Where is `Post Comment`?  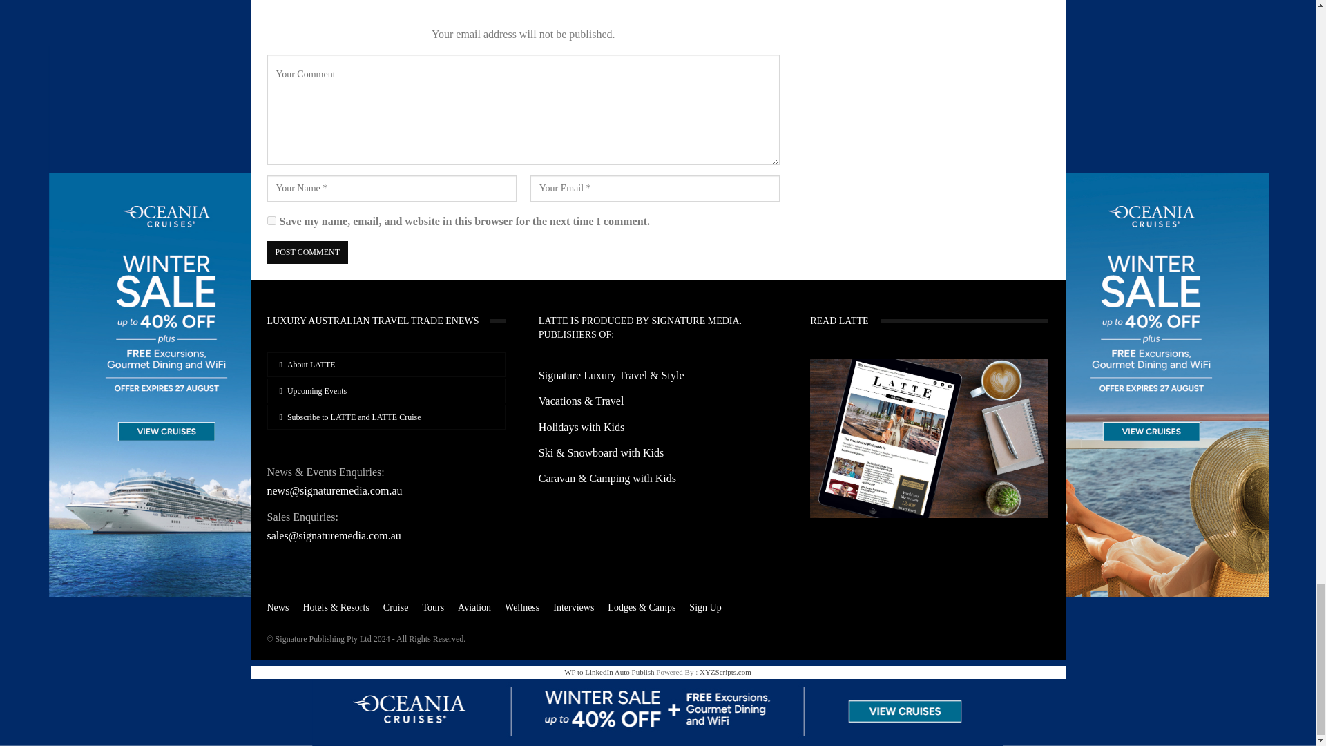
Post Comment is located at coordinates (307, 252).